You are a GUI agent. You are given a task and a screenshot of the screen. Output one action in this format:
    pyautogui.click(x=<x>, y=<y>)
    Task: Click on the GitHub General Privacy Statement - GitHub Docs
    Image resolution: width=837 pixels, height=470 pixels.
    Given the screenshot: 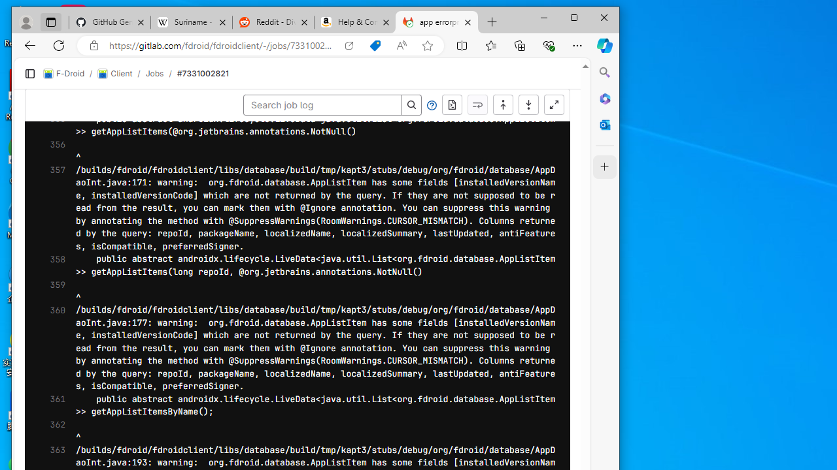 What is the action you would take?
    pyautogui.click(x=135, y=12)
    